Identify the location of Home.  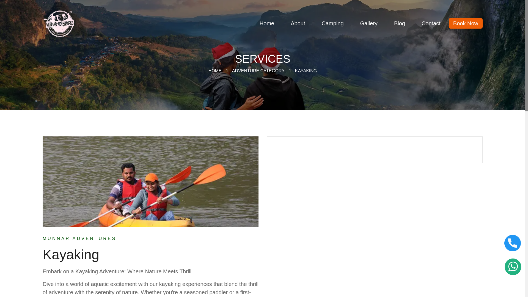
(267, 23).